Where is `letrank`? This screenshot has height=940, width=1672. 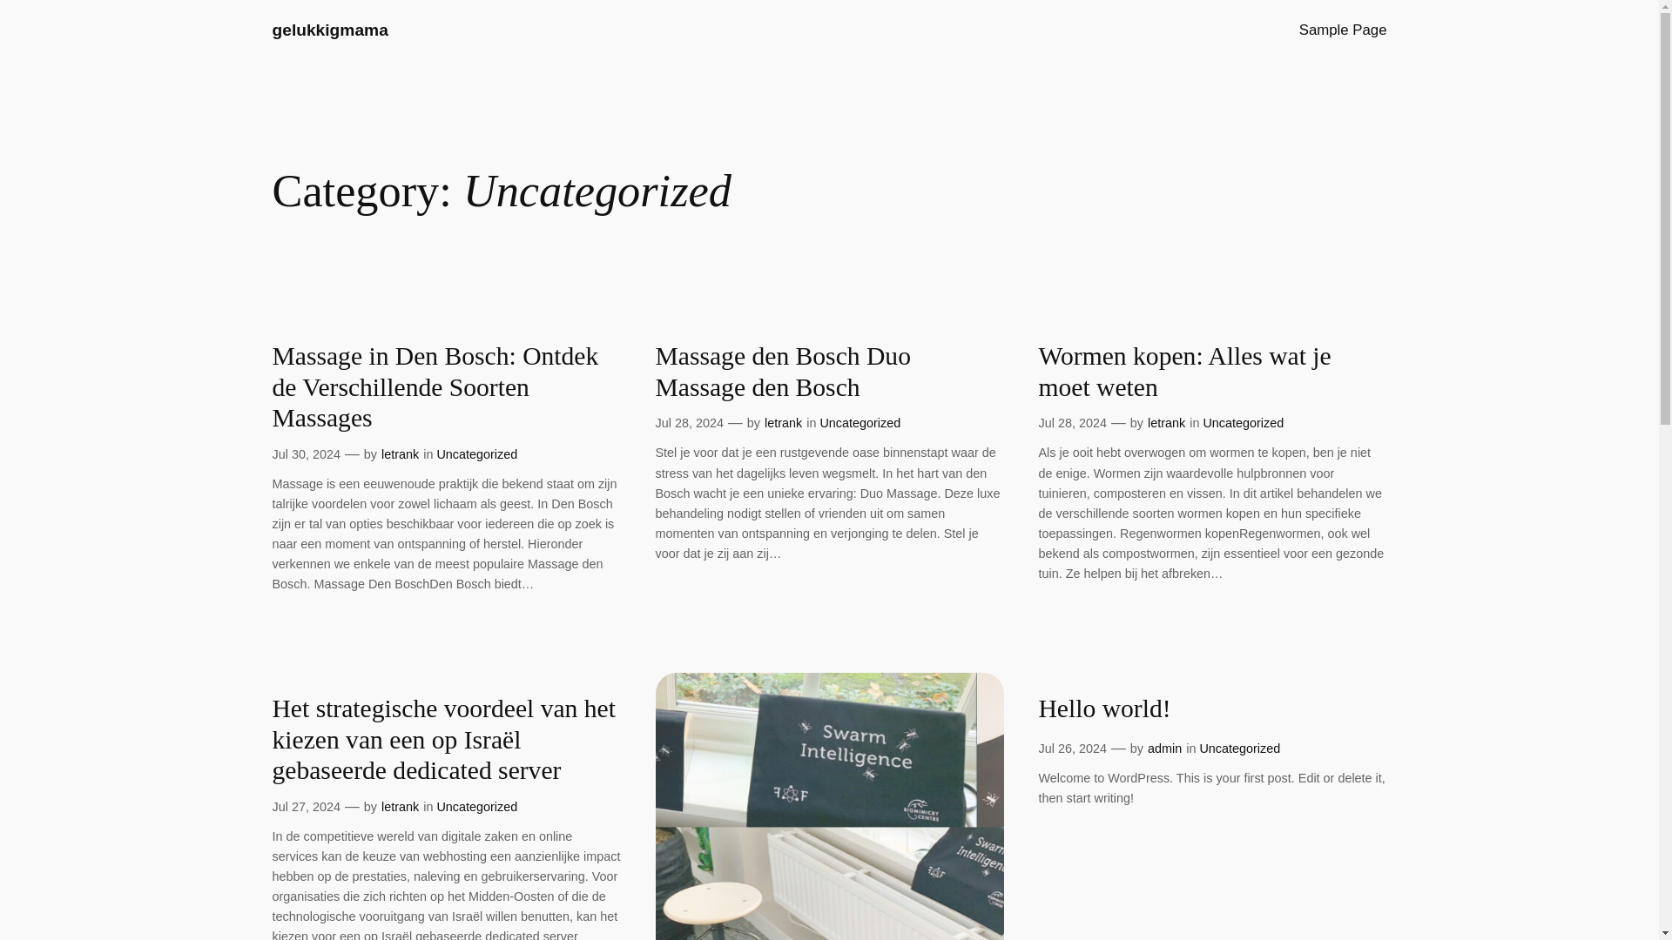 letrank is located at coordinates (783, 423).